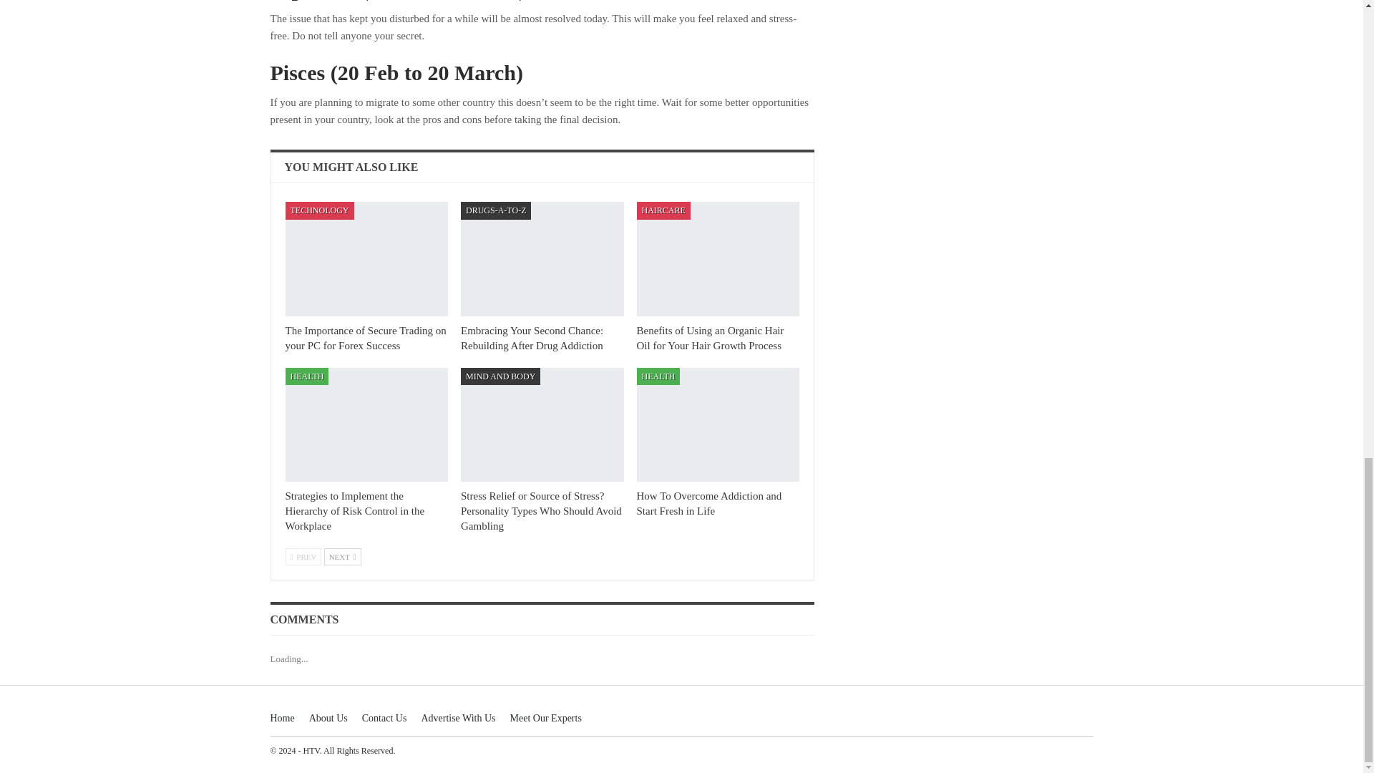  What do you see at coordinates (709, 503) in the screenshot?
I see `How To Overcome Addiction and Start Fresh in Life` at bounding box center [709, 503].